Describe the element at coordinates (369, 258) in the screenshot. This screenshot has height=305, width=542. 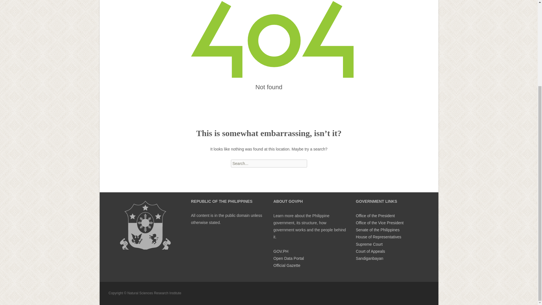
I see `Sandiganbayan` at that location.